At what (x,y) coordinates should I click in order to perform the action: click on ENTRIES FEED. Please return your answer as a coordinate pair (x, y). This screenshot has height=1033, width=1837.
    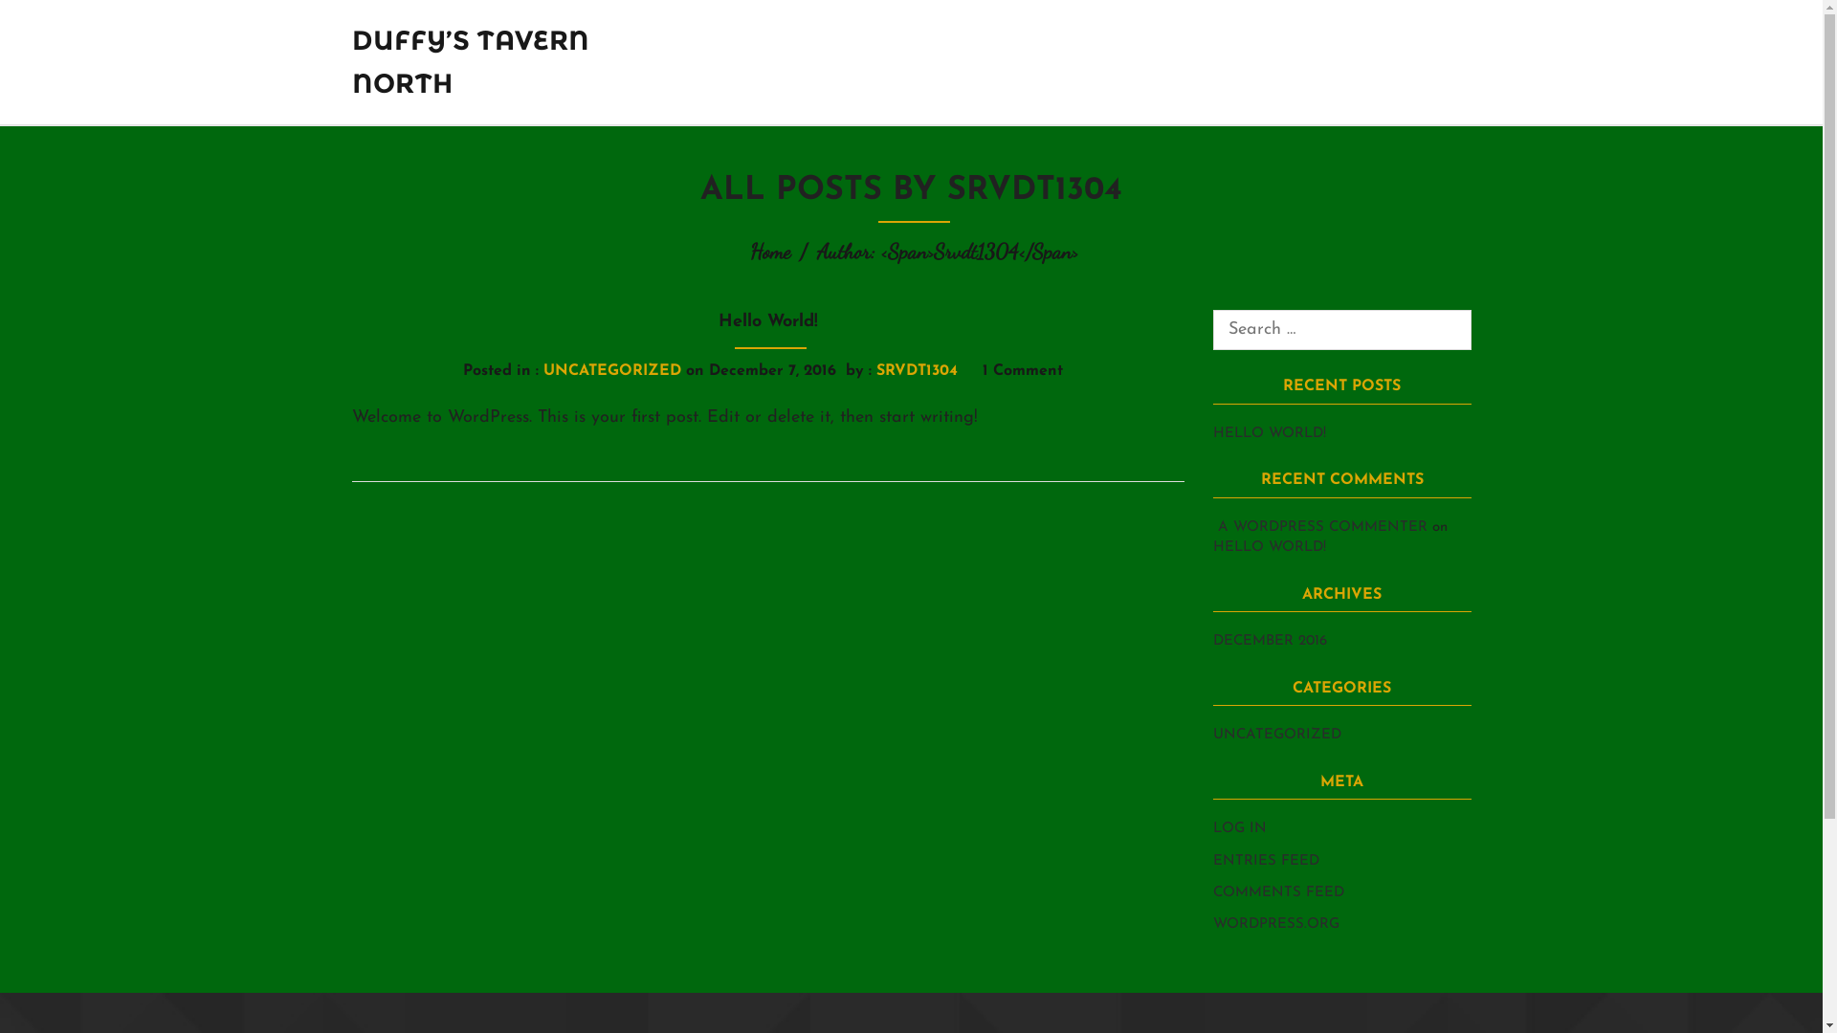
    Looking at the image, I should click on (1267, 861).